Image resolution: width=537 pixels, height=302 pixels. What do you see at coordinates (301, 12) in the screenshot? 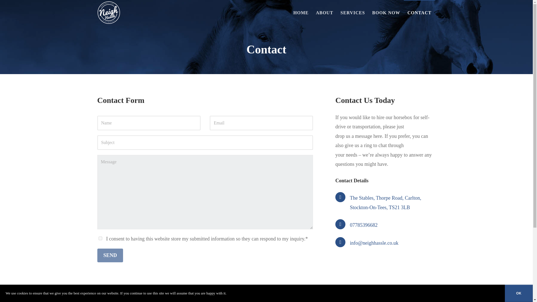
I see `HOME` at bounding box center [301, 12].